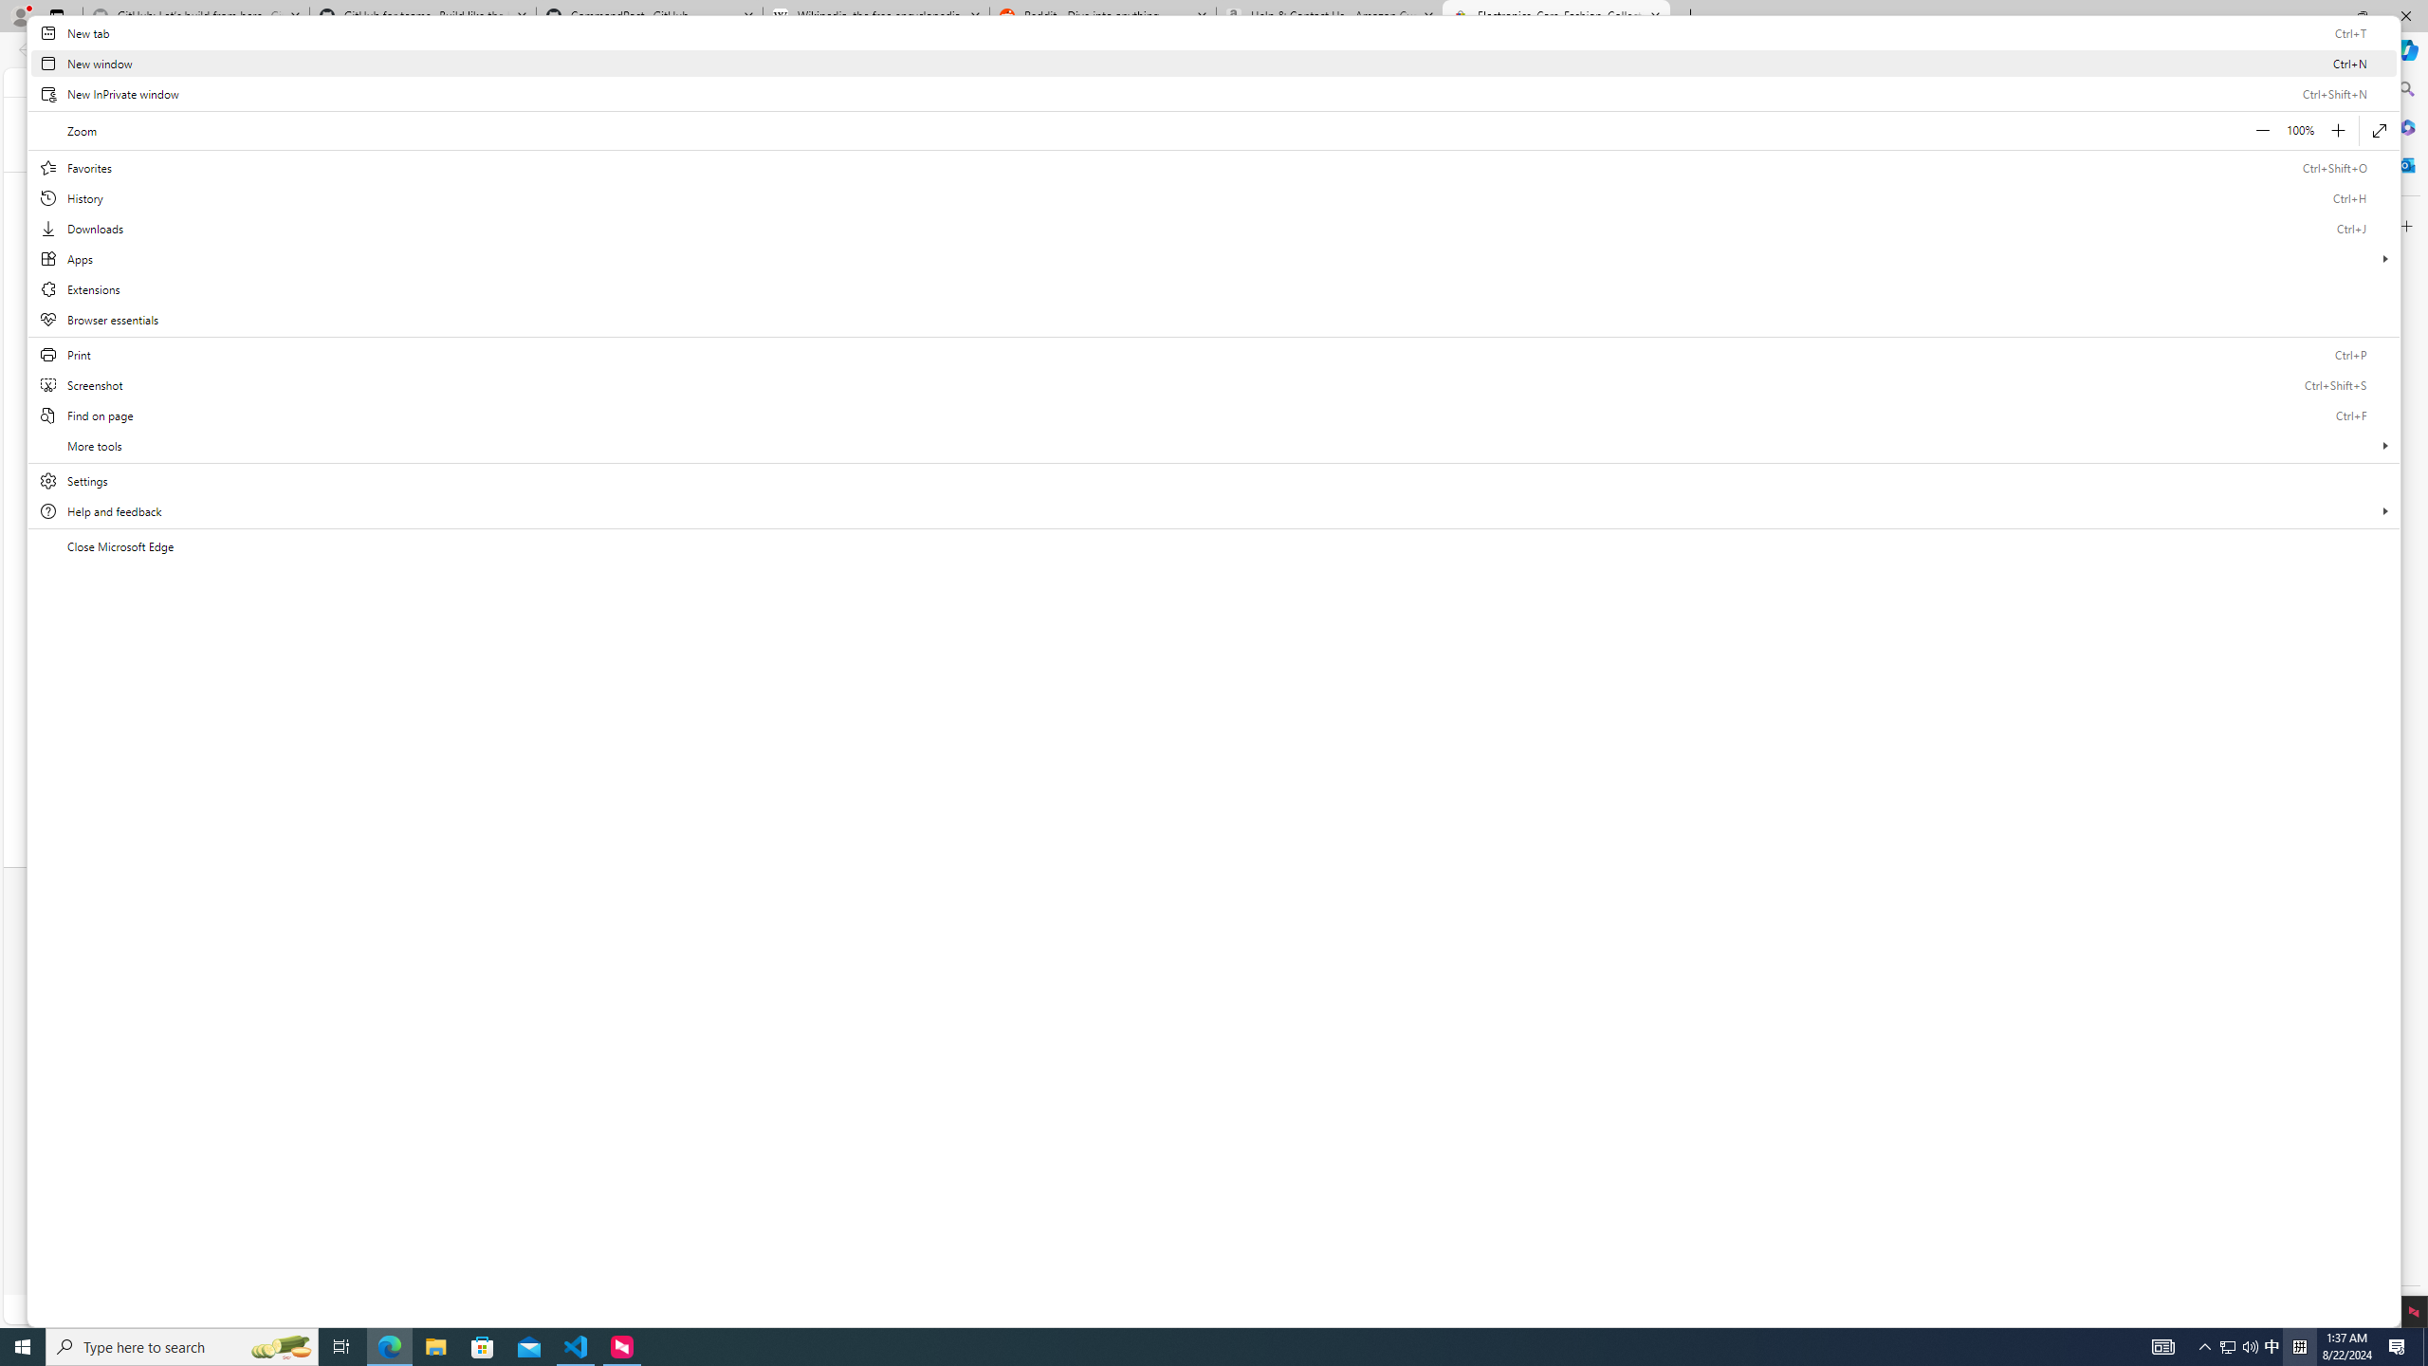 This screenshot has width=2428, height=1366. I want to click on Toys, so click(1707, 723).